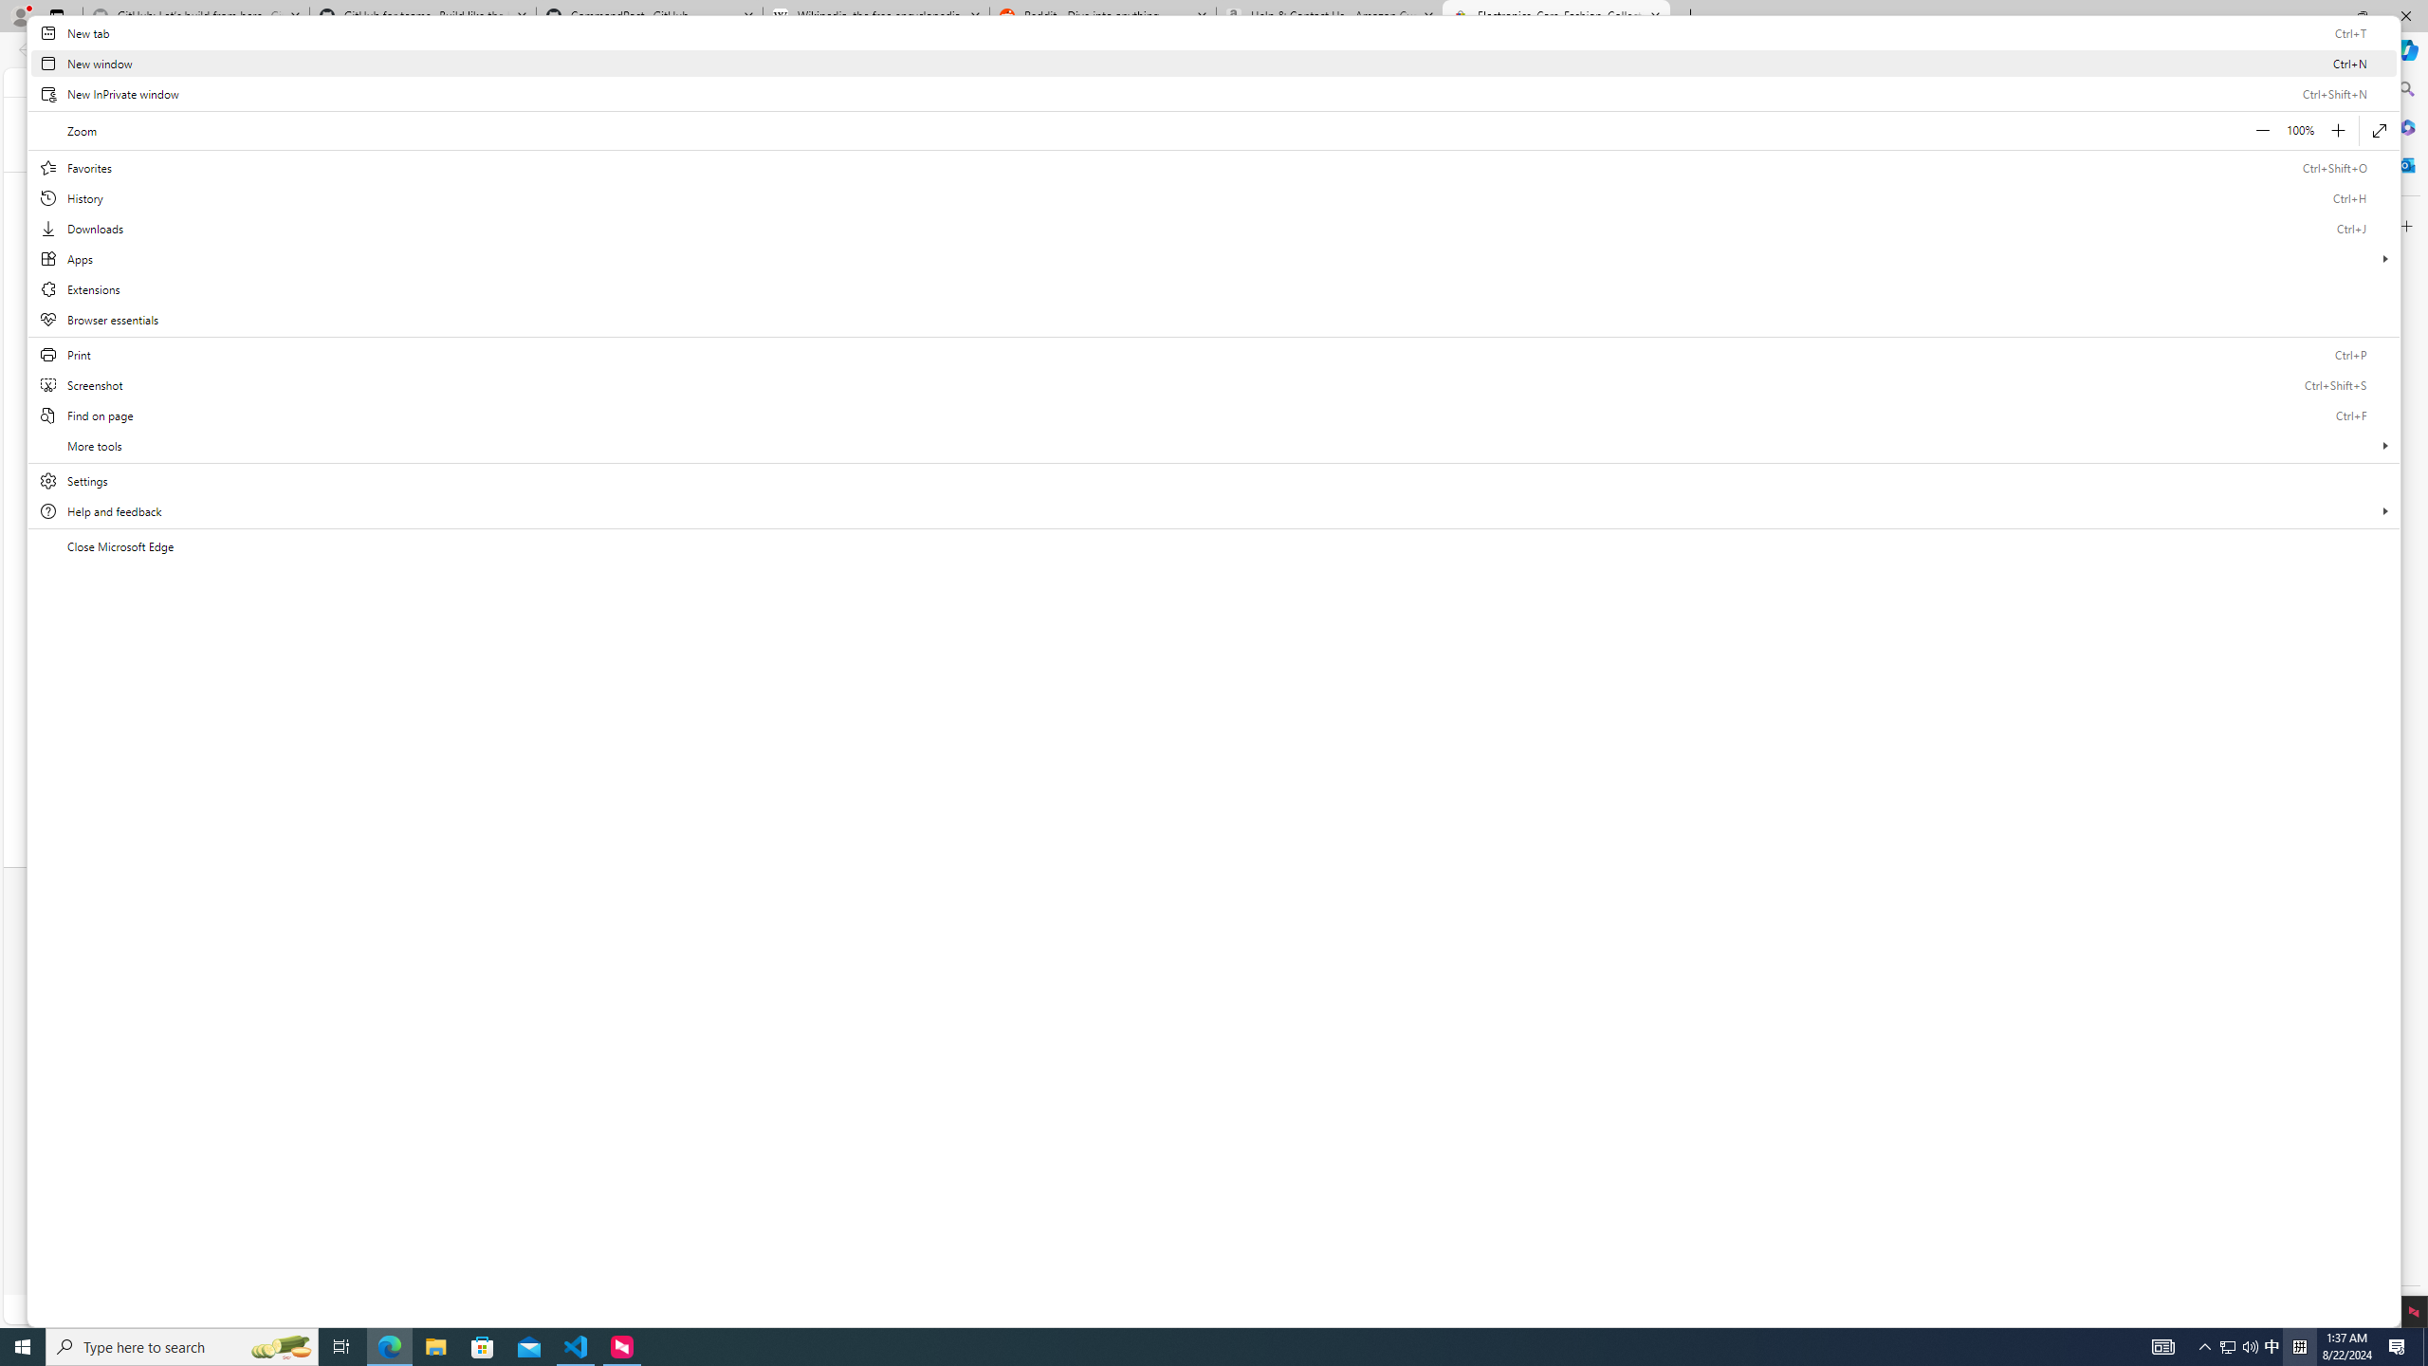 This screenshot has width=2428, height=1366. I want to click on Toys, so click(1707, 723).